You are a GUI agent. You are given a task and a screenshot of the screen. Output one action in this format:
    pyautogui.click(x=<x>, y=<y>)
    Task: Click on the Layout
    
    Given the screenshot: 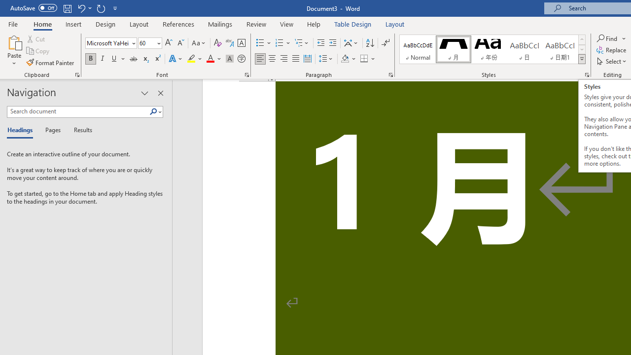 What is the action you would take?
    pyautogui.click(x=395, y=24)
    